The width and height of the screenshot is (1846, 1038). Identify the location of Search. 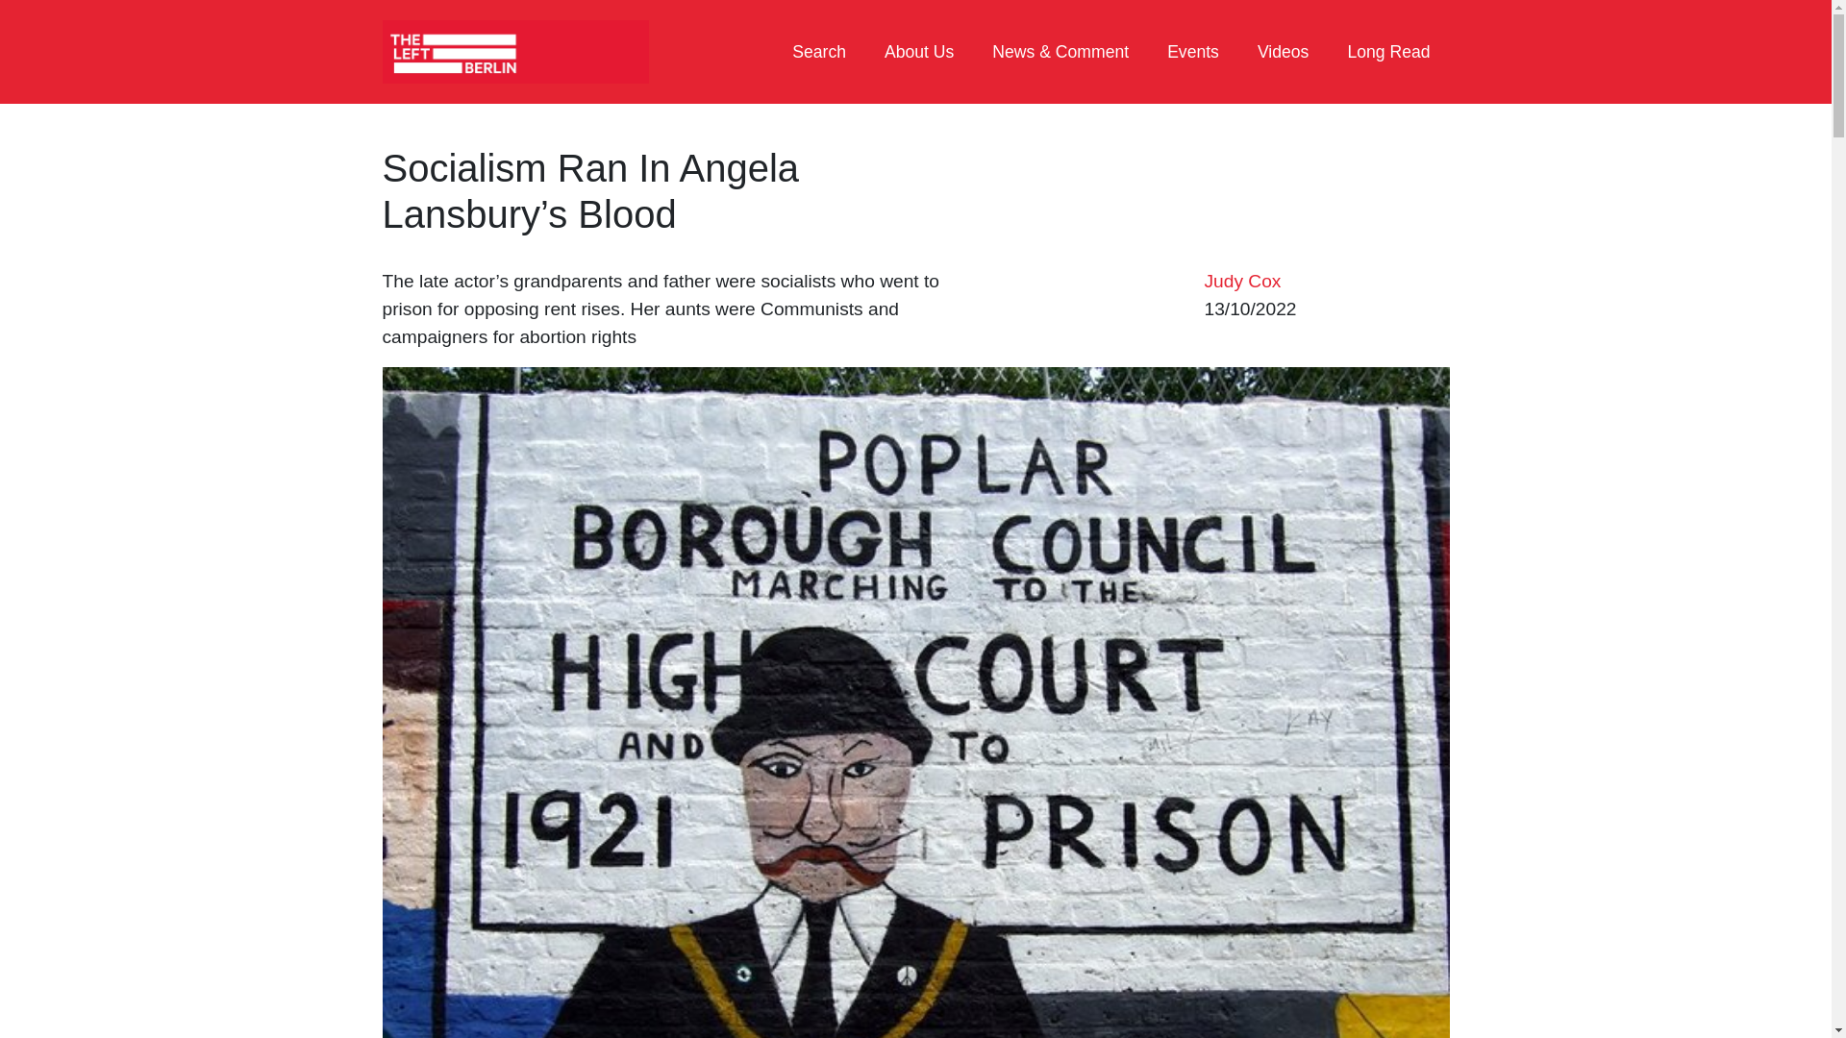
(819, 52).